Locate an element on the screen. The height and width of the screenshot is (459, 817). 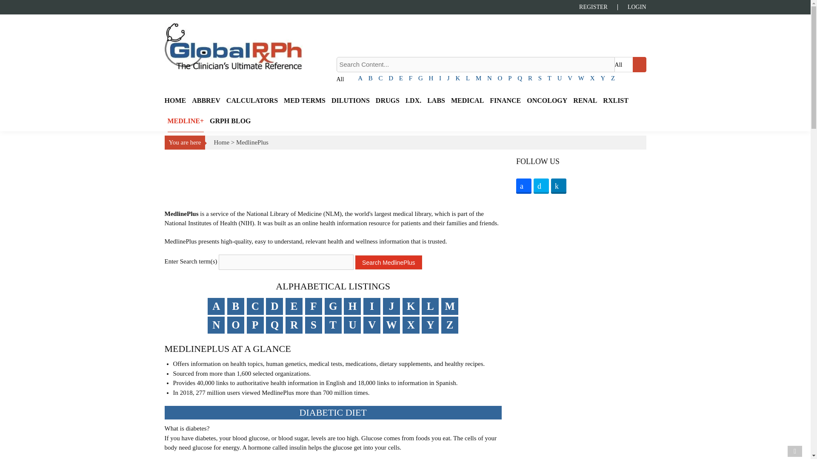
HOME is located at coordinates (175, 100).